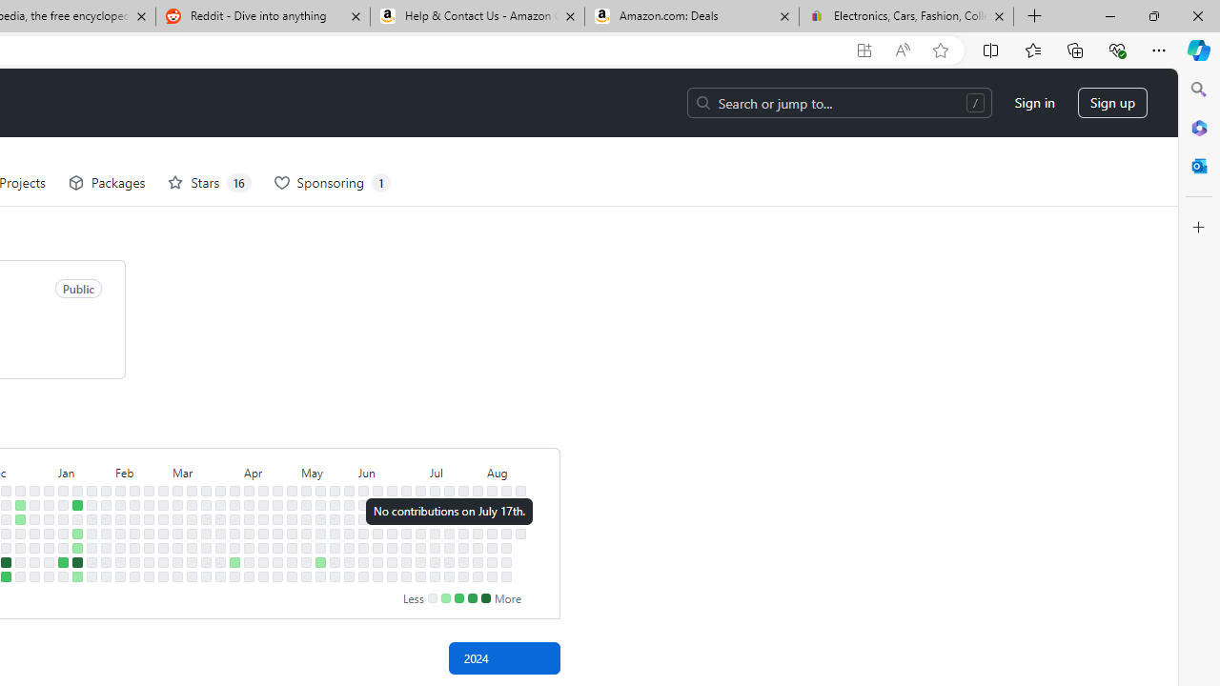  I want to click on No contributions on January 4th., so click(50, 547).